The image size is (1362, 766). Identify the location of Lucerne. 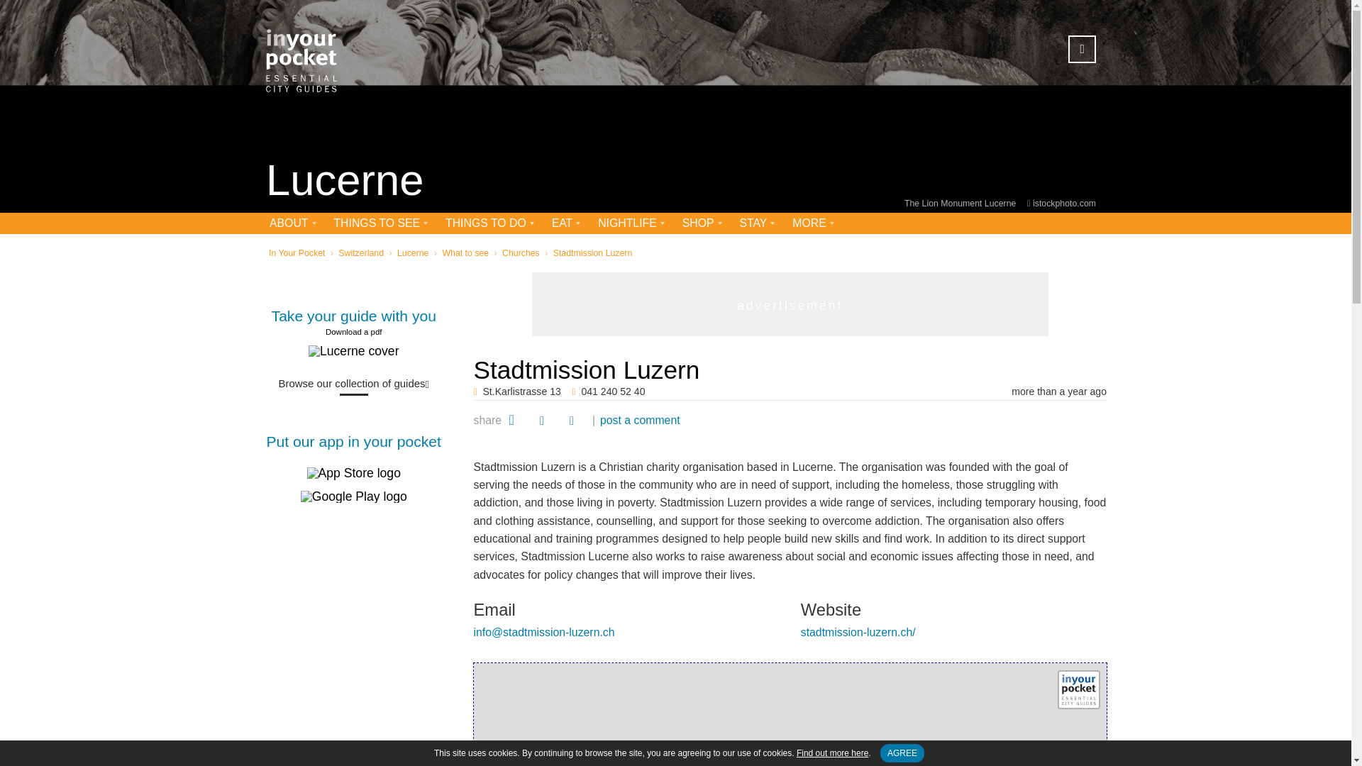
(345, 182).